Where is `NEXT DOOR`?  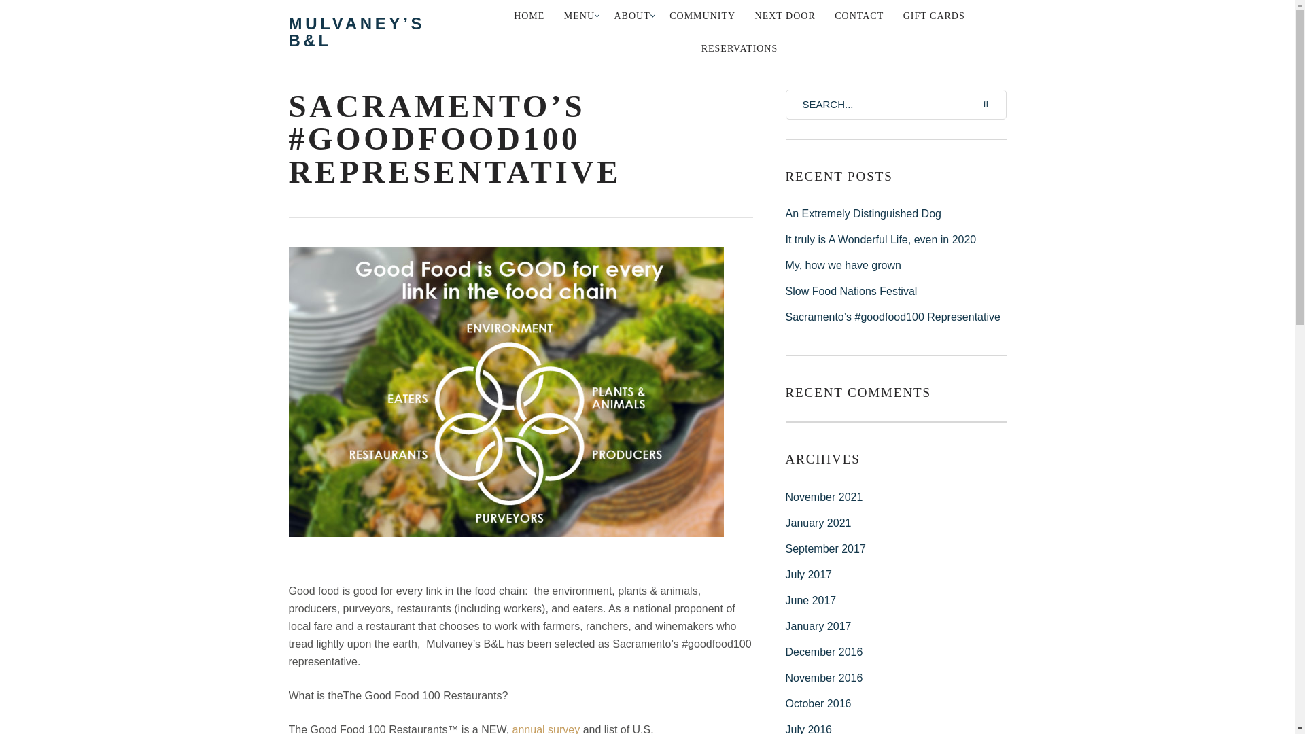 NEXT DOOR is located at coordinates (784, 16).